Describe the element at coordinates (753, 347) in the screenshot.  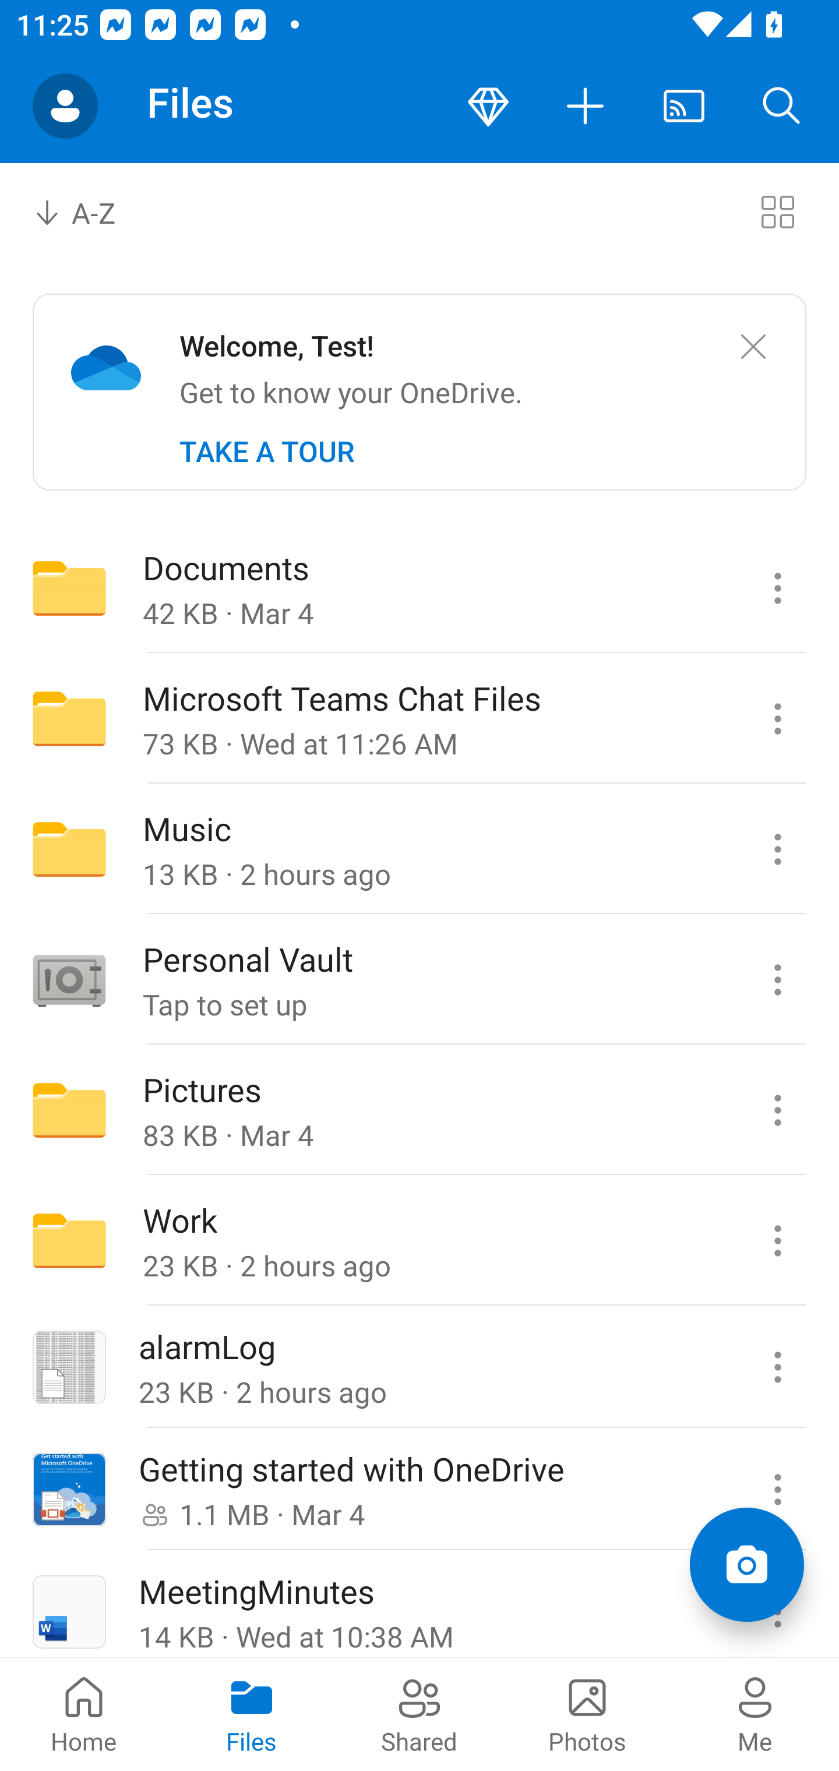
I see `Close` at that location.